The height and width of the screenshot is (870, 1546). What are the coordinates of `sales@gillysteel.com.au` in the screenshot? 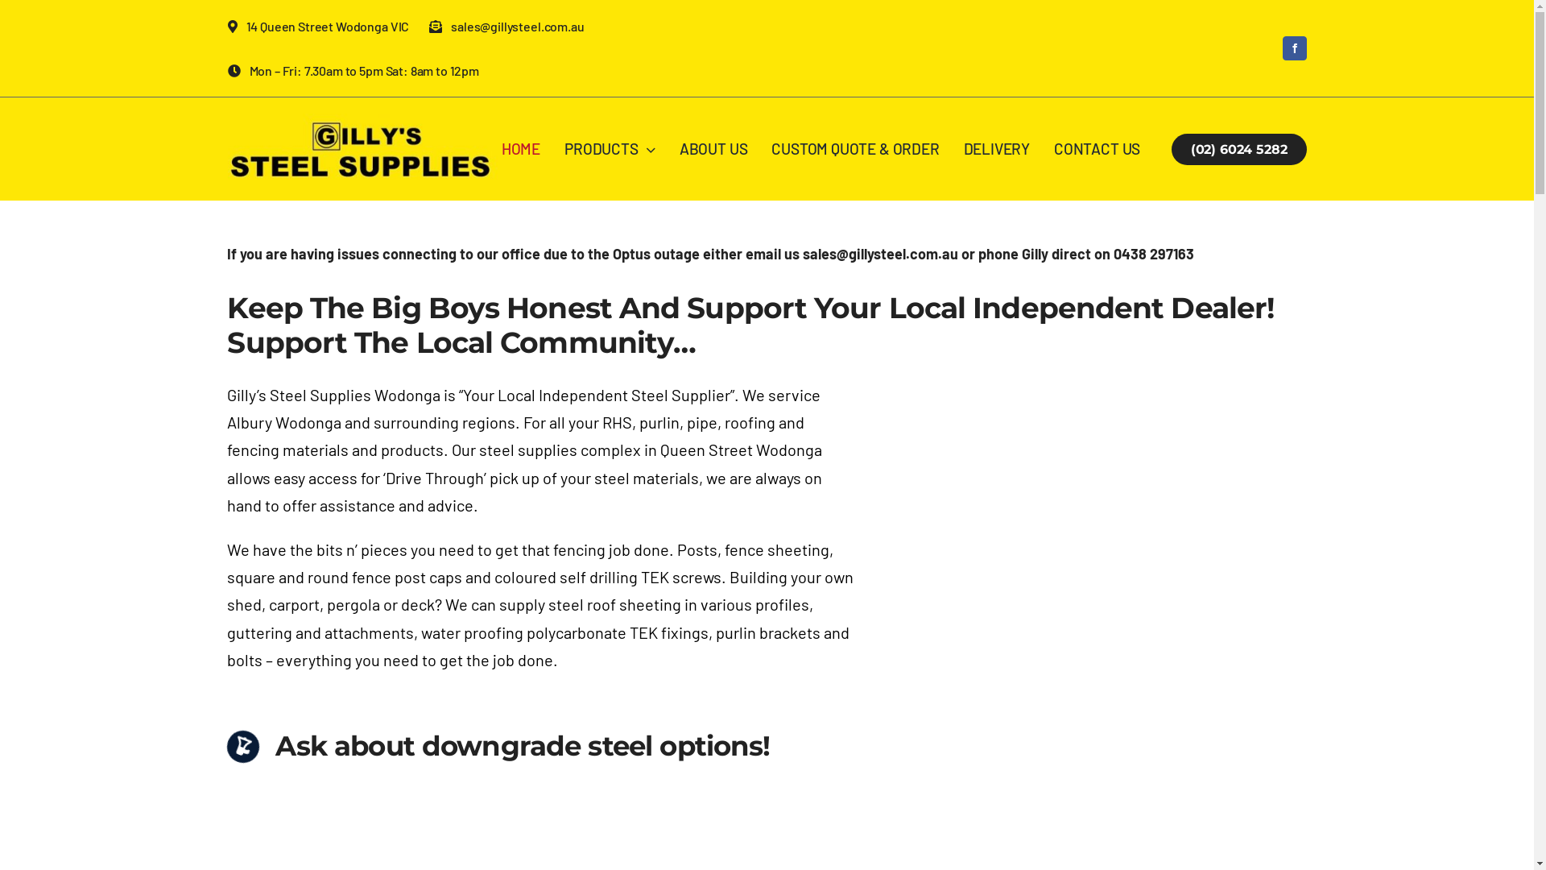 It's located at (517, 26).